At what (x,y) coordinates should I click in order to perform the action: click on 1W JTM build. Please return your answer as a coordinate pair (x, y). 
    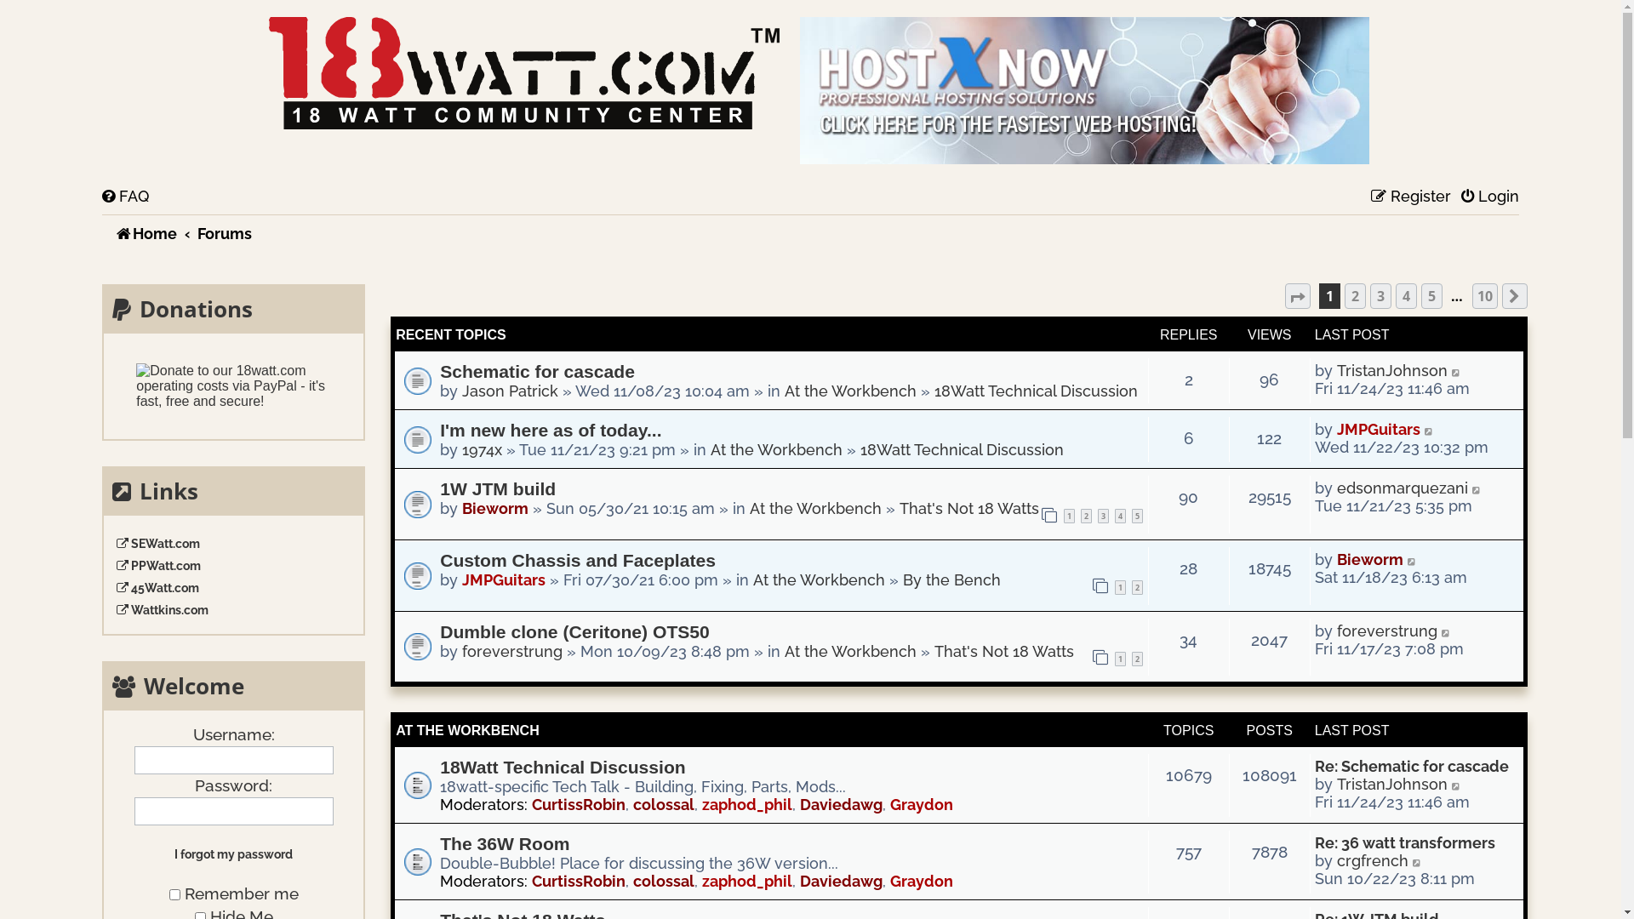
    Looking at the image, I should click on (498, 488).